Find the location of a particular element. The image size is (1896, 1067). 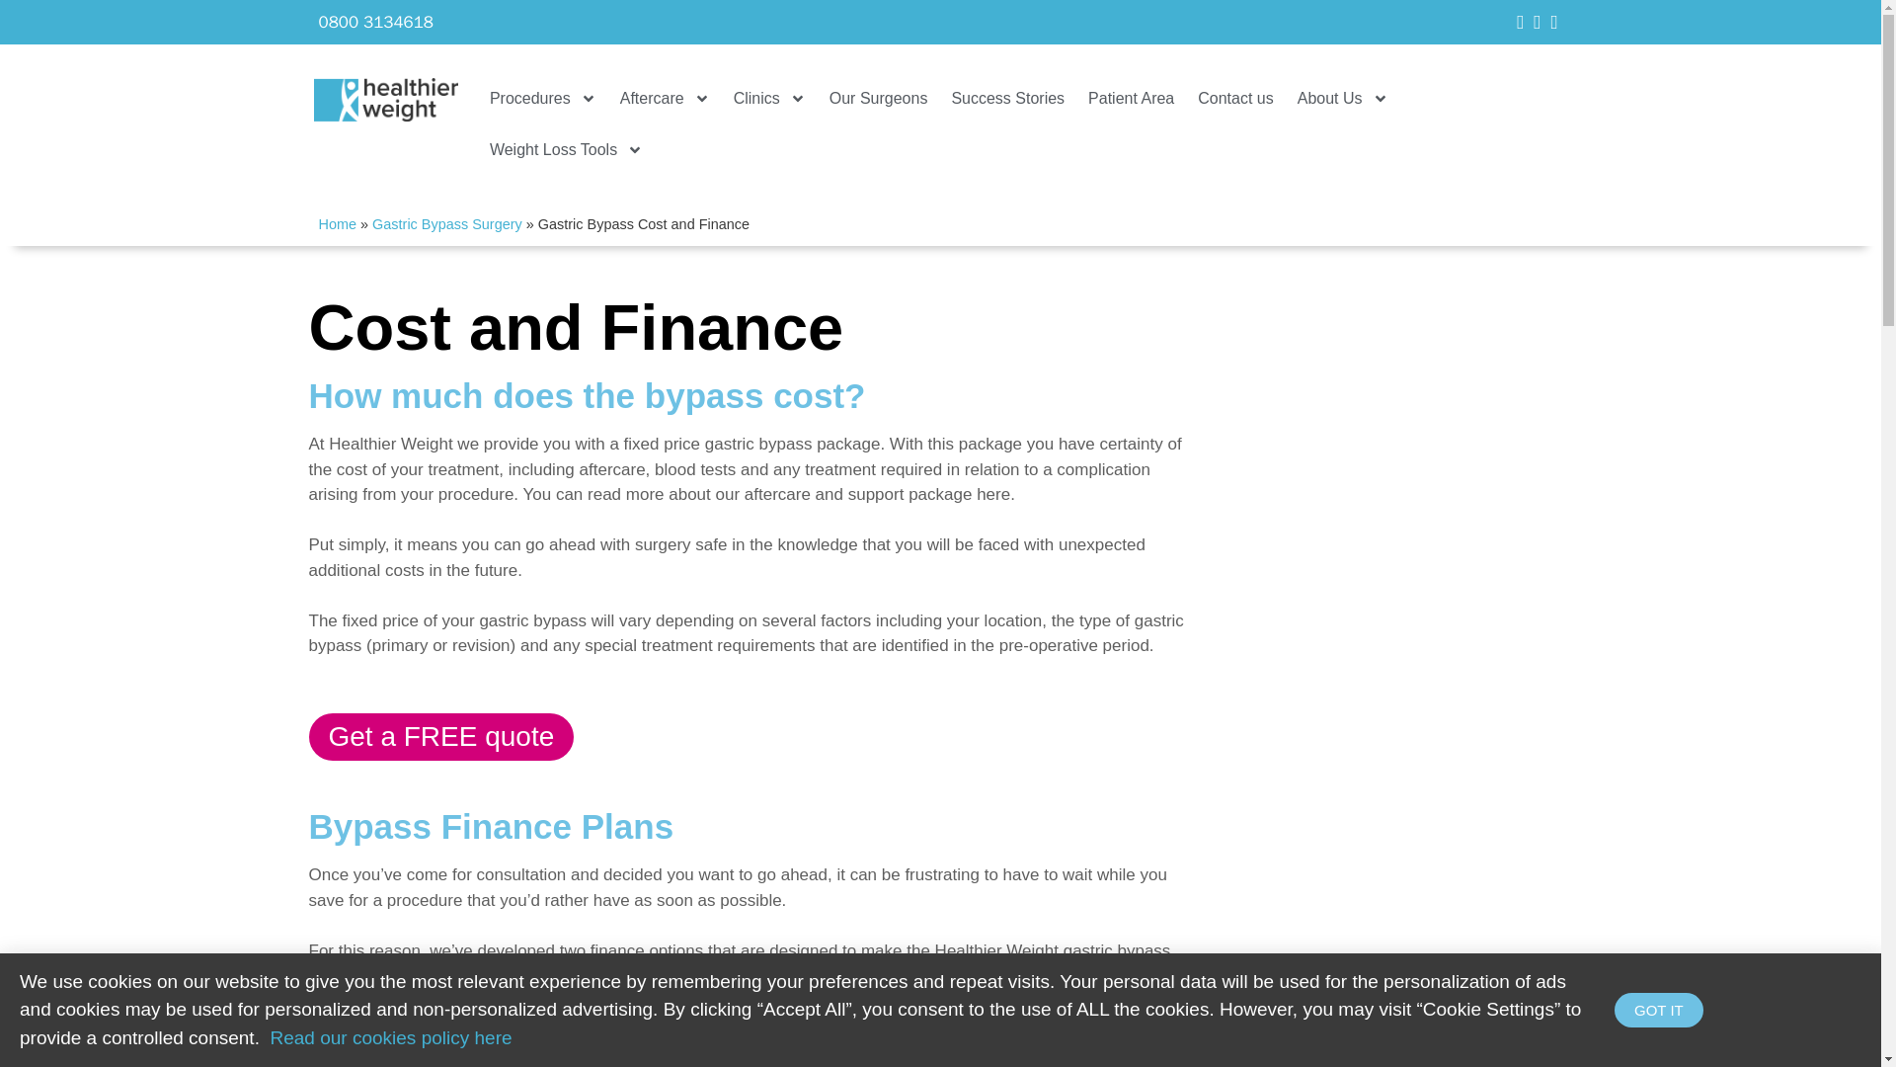

Success Stories is located at coordinates (1007, 99).